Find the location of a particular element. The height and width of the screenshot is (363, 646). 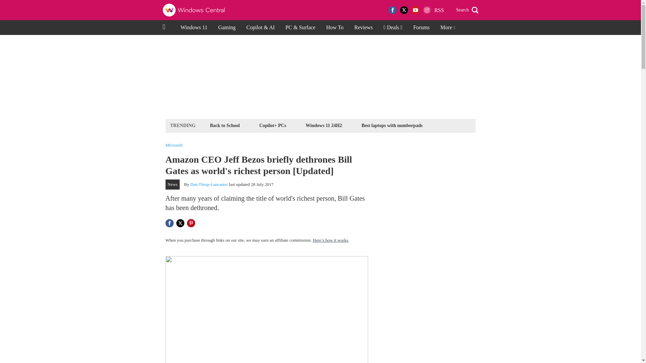

Microsoft is located at coordinates (174, 145).